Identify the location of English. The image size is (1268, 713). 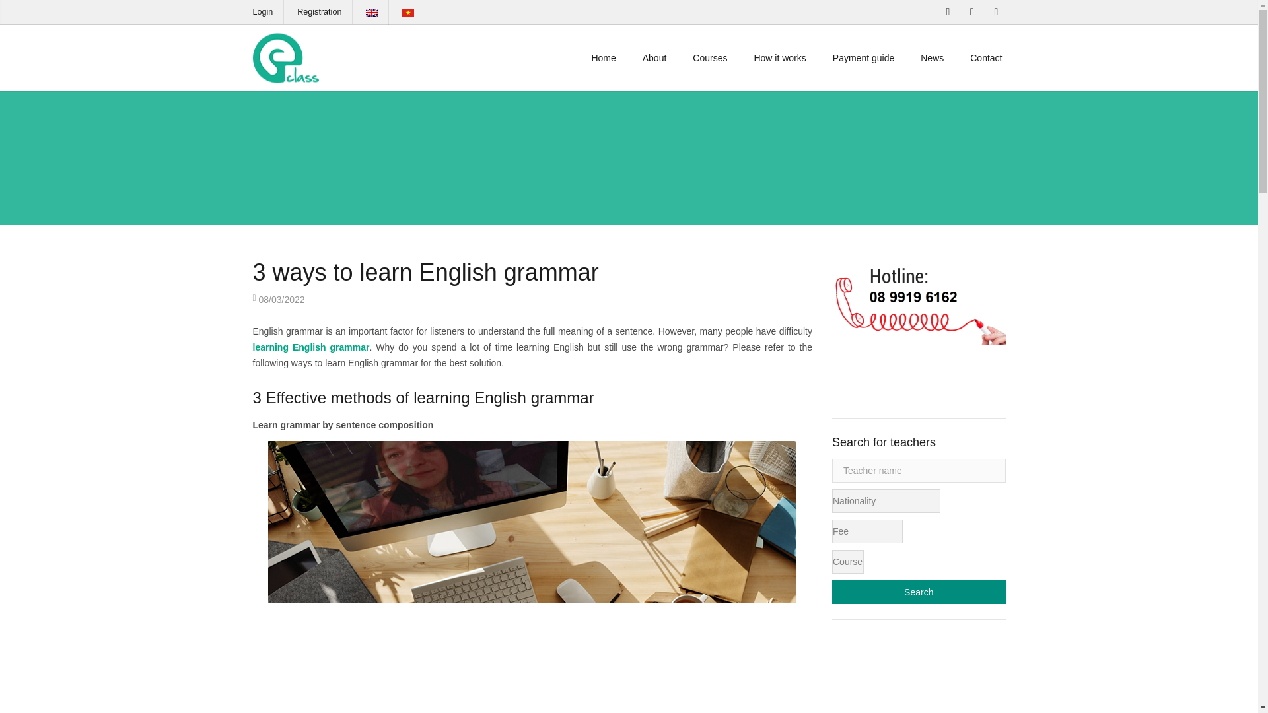
(372, 12).